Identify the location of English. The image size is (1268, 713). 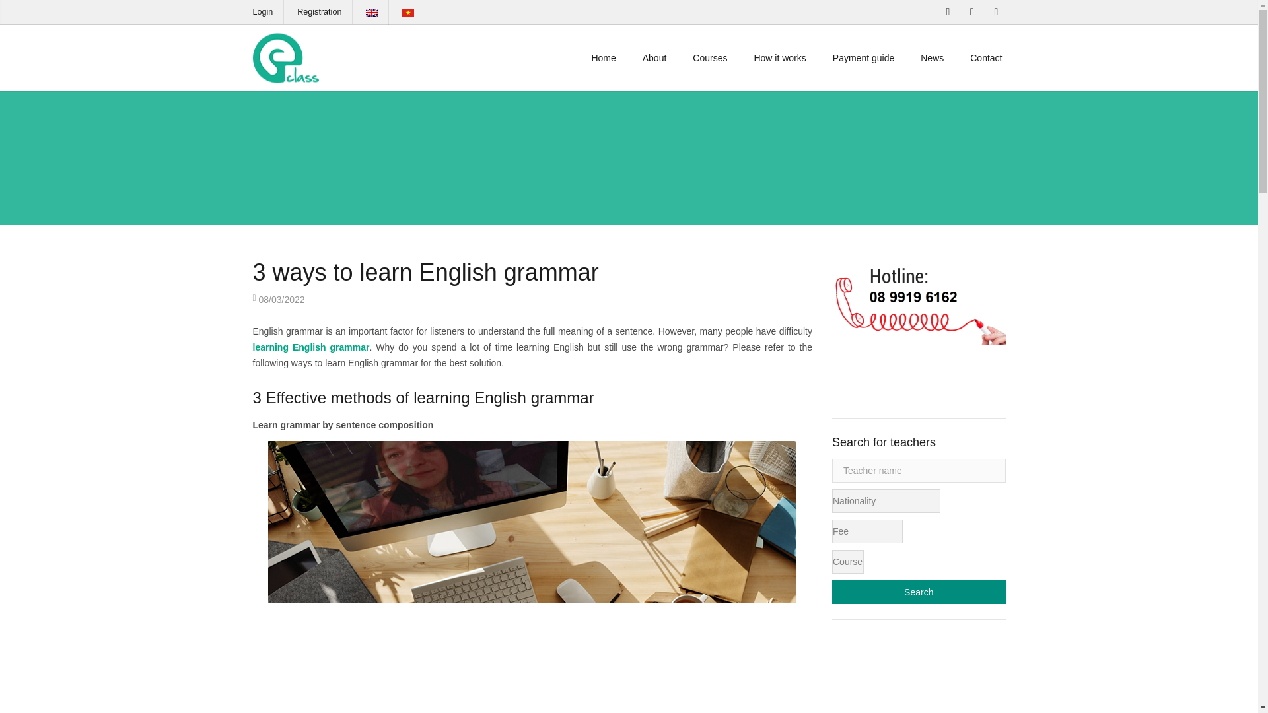
(372, 12).